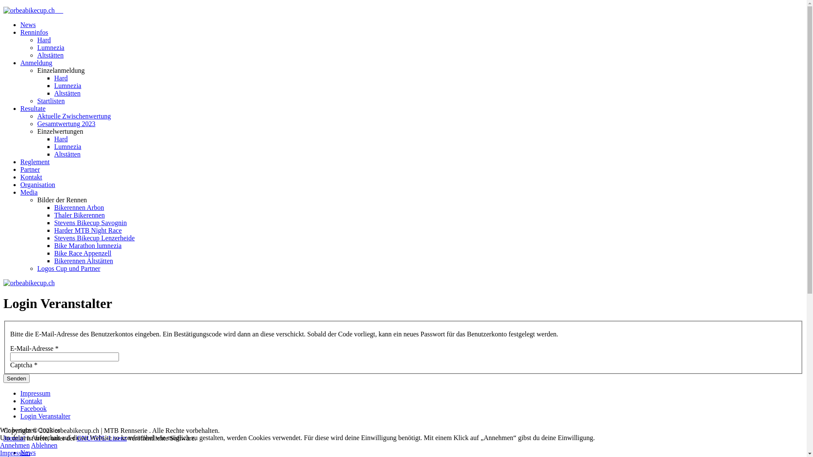  Describe the element at coordinates (88, 245) in the screenshot. I see `Bike Marathon lumnezia` at that location.